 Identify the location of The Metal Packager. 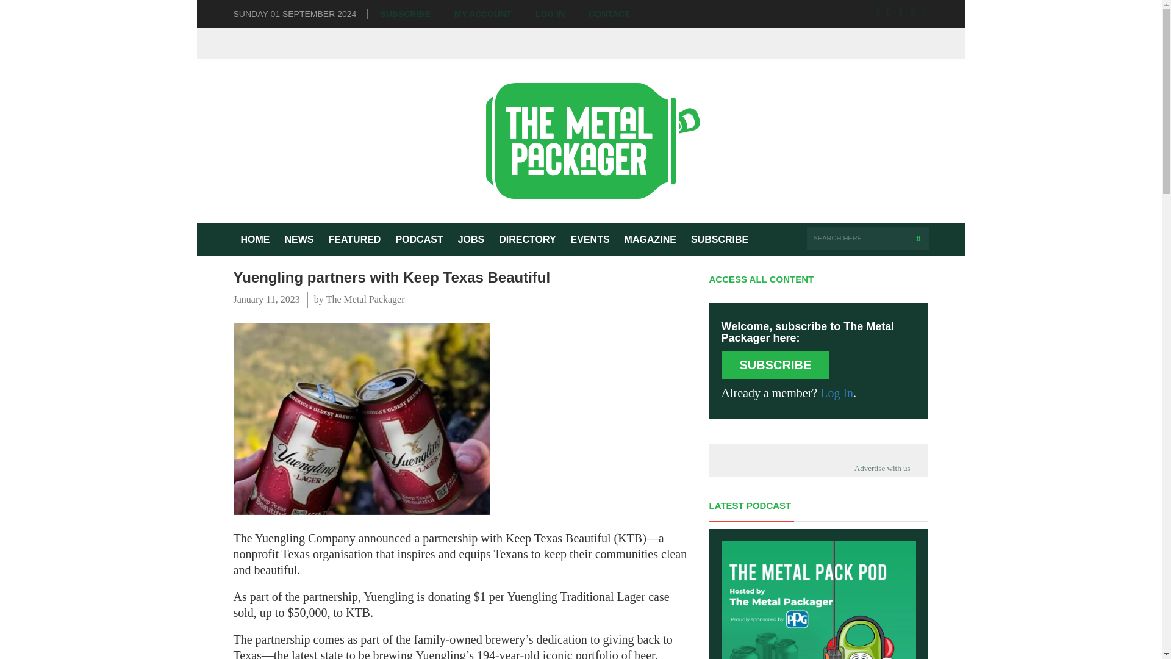
(581, 140).